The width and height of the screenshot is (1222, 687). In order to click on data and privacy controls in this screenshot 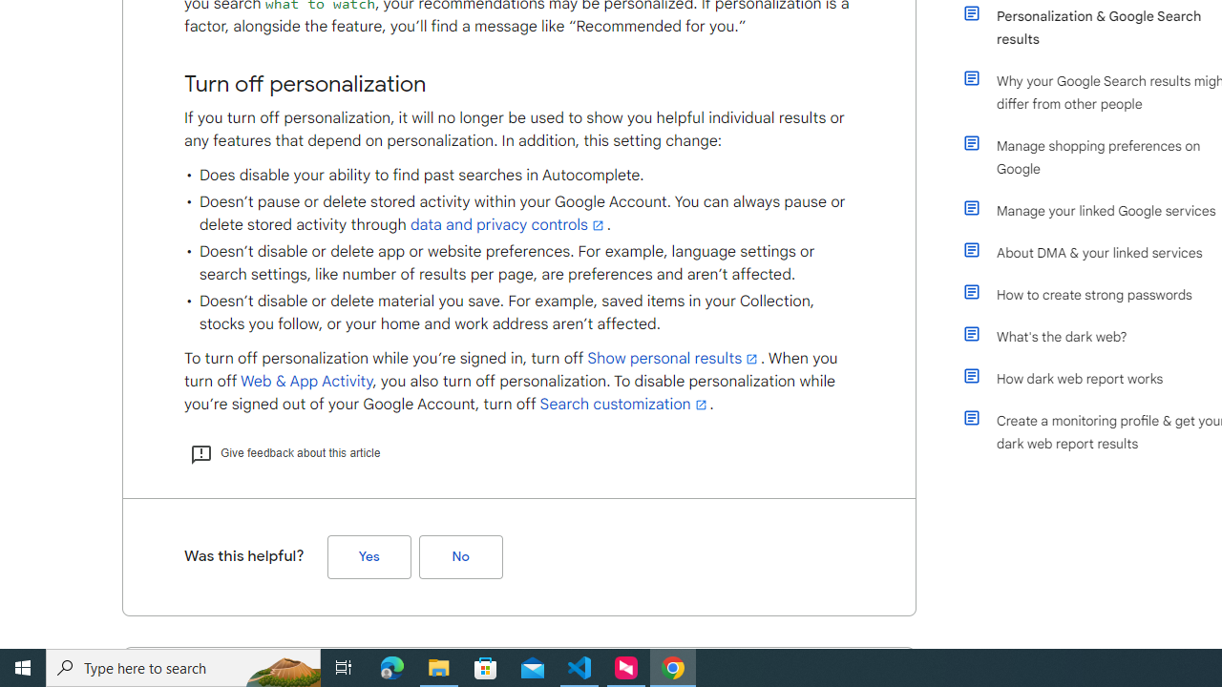, I will do `click(508, 225)`.